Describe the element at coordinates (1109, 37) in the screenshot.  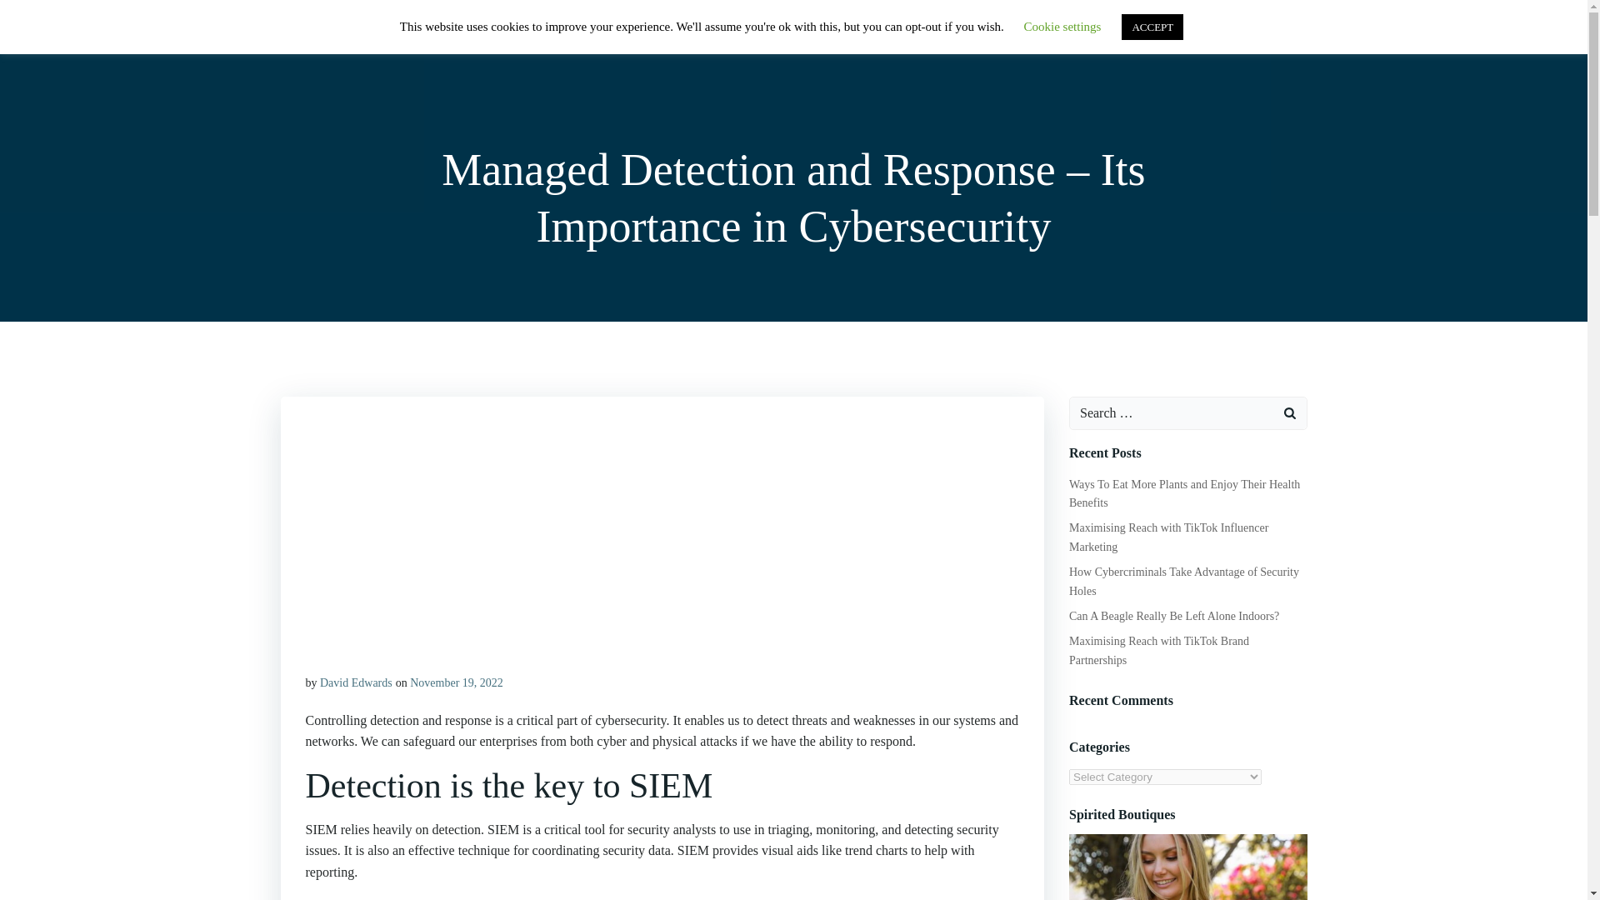
I see `BLOG` at that location.